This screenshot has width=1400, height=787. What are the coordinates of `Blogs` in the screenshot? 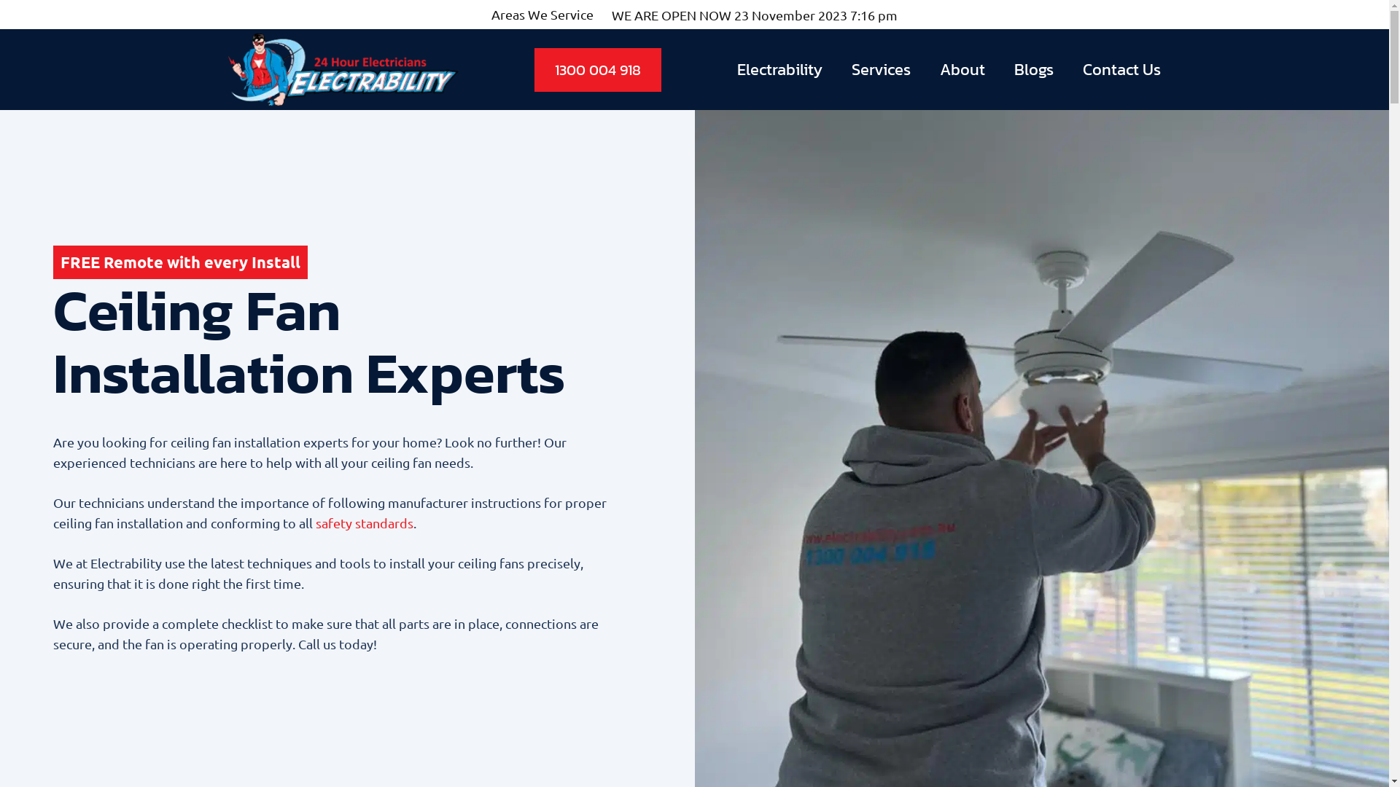 It's located at (1034, 70).